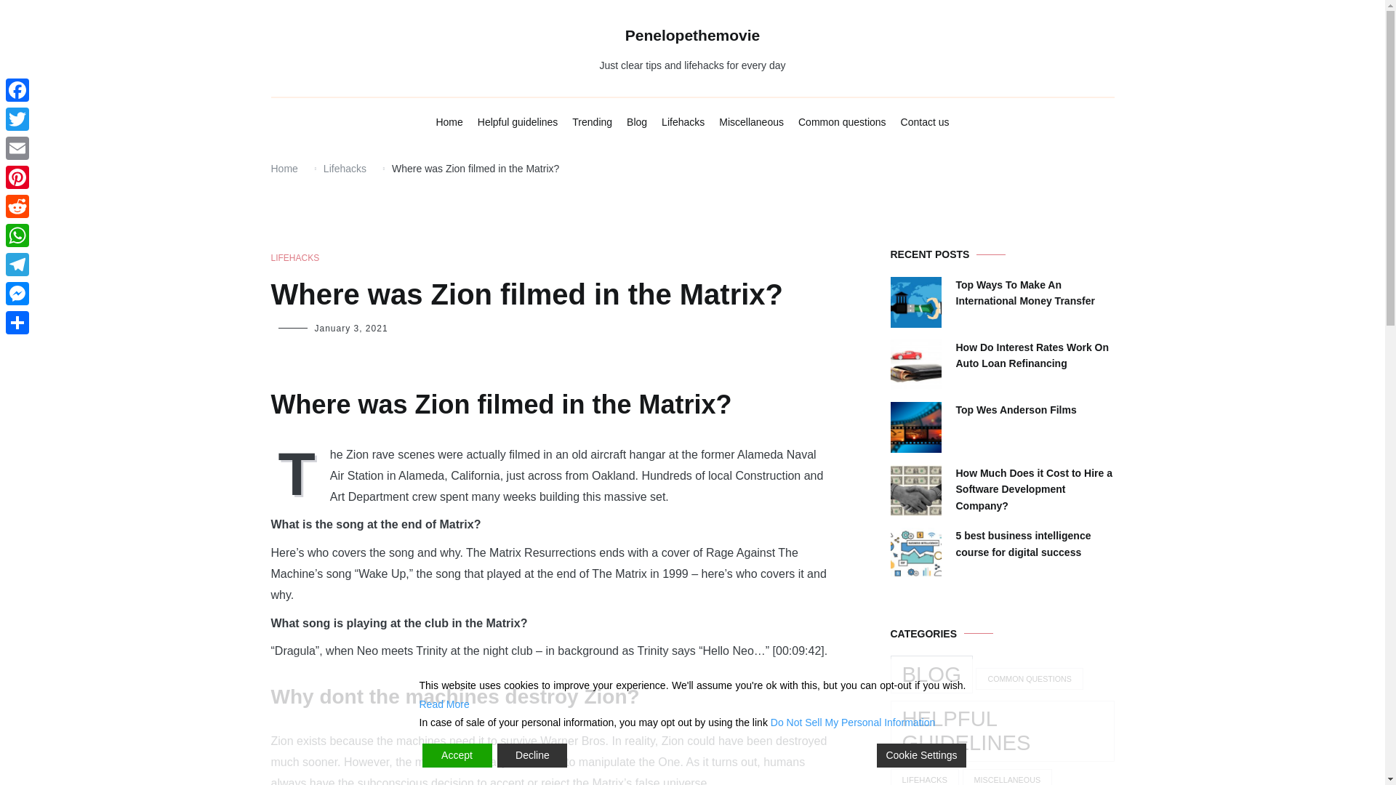 This screenshot has height=785, width=1396. What do you see at coordinates (17, 265) in the screenshot?
I see `Telegram` at bounding box center [17, 265].